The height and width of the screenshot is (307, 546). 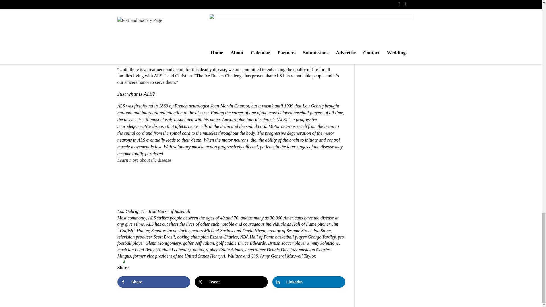 What do you see at coordinates (154, 282) in the screenshot?
I see `Share` at bounding box center [154, 282].